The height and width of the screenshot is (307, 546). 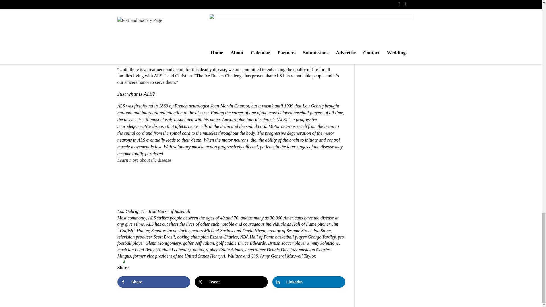 What do you see at coordinates (154, 282) in the screenshot?
I see `Share` at bounding box center [154, 282].